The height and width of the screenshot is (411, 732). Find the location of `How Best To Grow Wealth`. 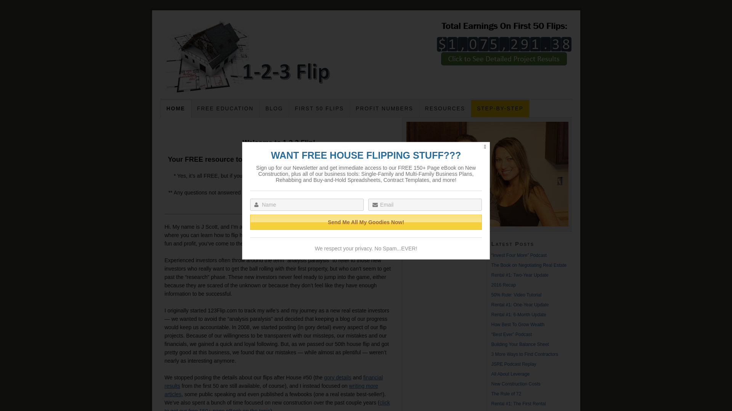

How Best To Grow Wealth is located at coordinates (518, 325).